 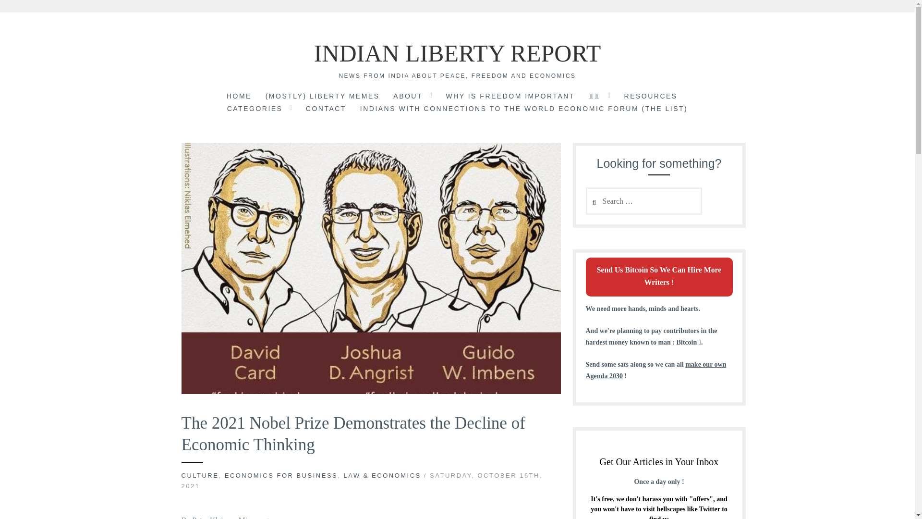 I want to click on RESOURCES, so click(x=651, y=97).